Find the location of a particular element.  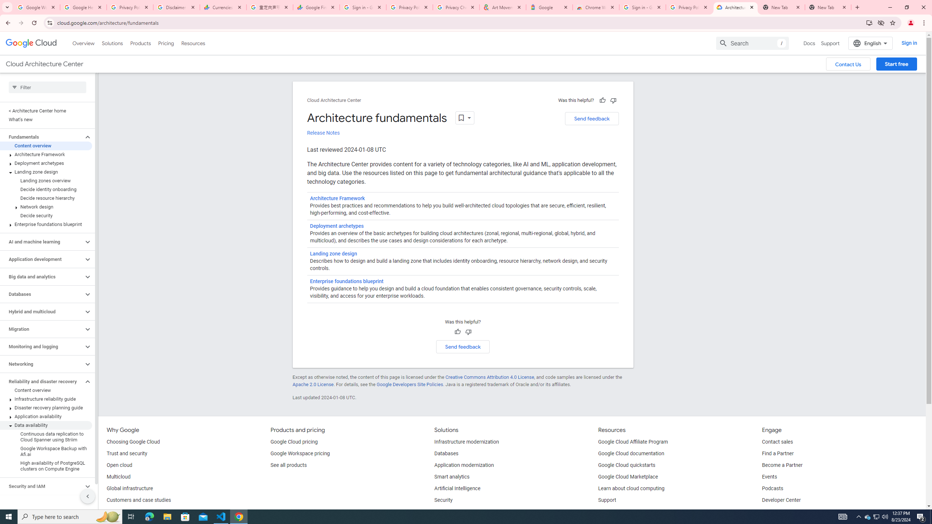

Google Developers Site Policies is located at coordinates (410, 384).